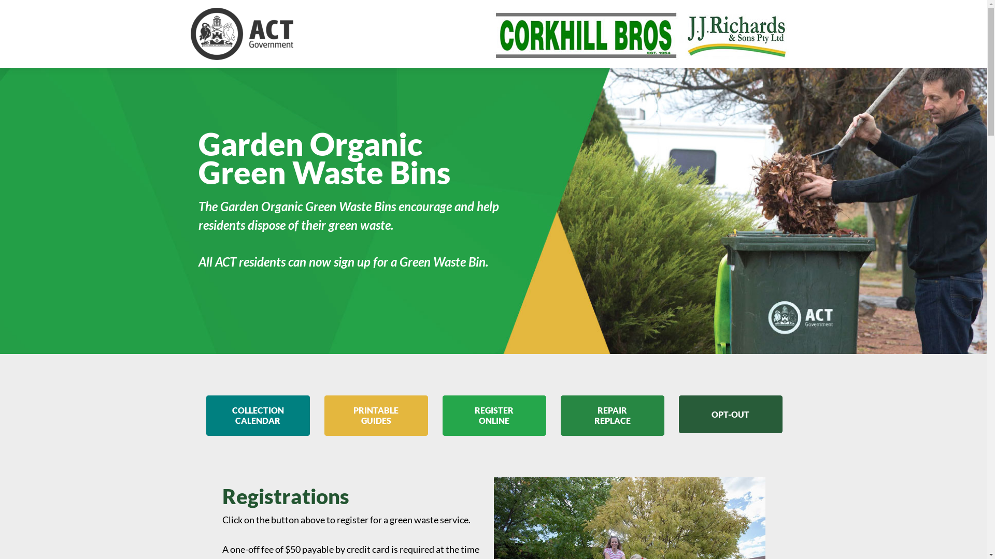 The image size is (995, 559). Describe the element at coordinates (494, 416) in the screenshot. I see `REGISTER
ONLINE` at that location.